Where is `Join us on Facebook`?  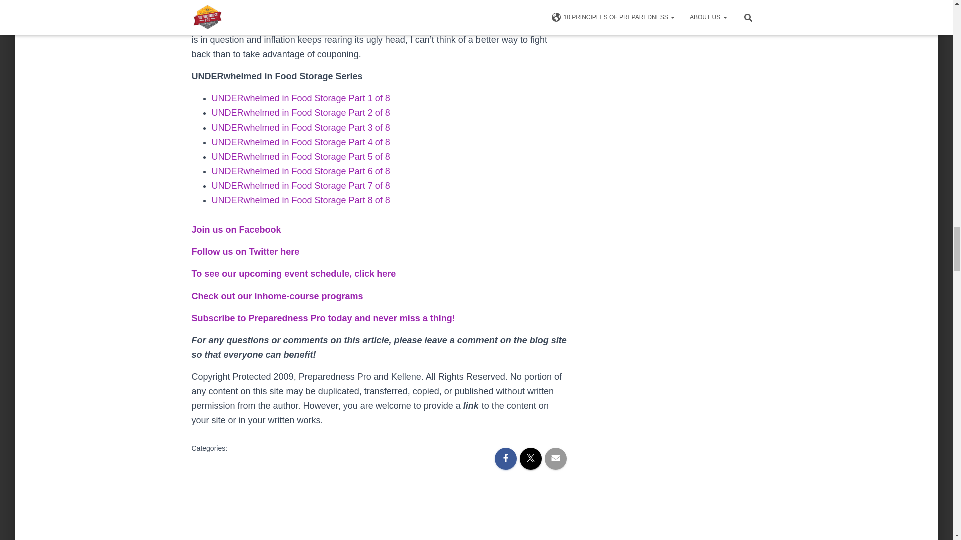 Join us on Facebook is located at coordinates (236, 230).